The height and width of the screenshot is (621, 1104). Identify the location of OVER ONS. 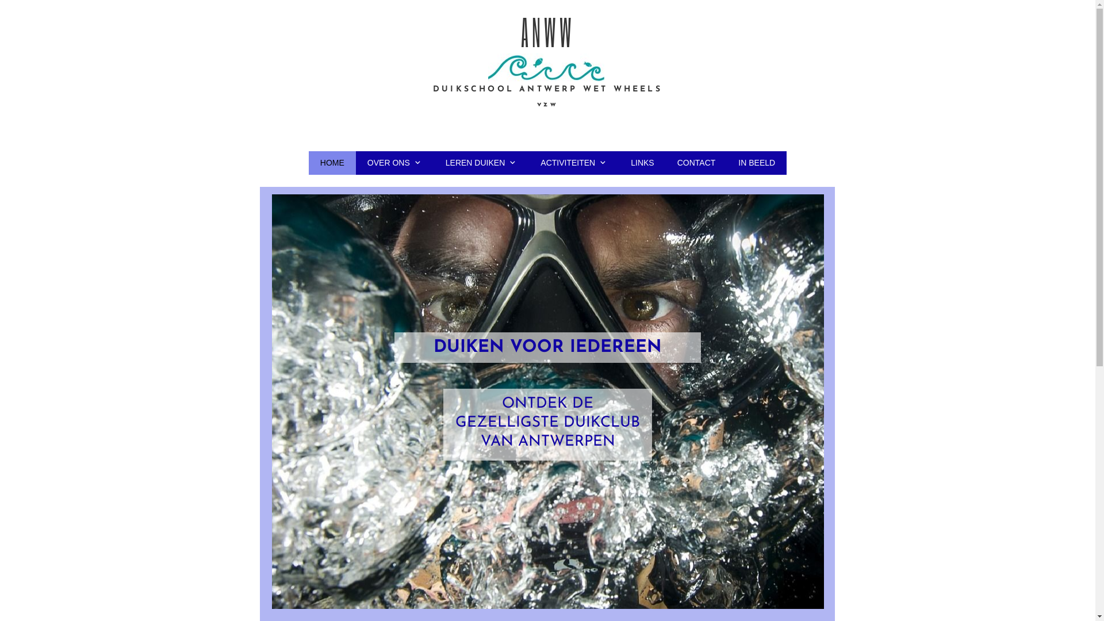
(395, 162).